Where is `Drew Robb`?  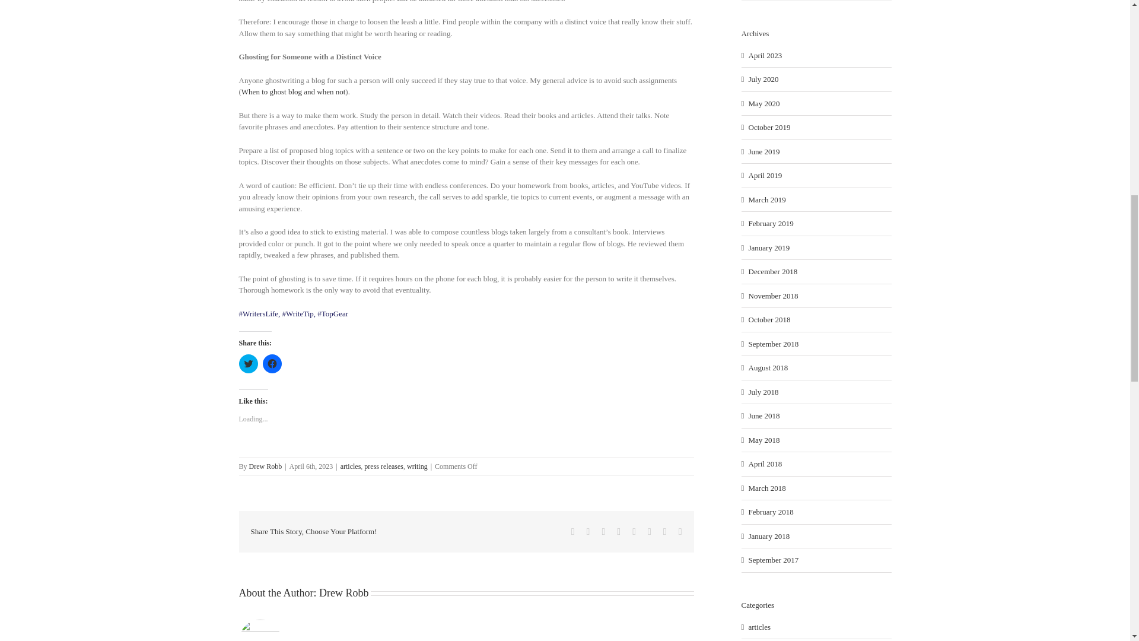
Drew Robb is located at coordinates (344, 592).